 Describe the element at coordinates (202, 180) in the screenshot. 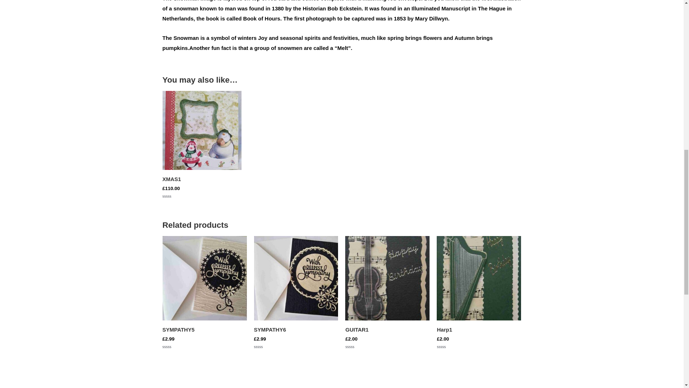

I see `XMAS1` at that location.